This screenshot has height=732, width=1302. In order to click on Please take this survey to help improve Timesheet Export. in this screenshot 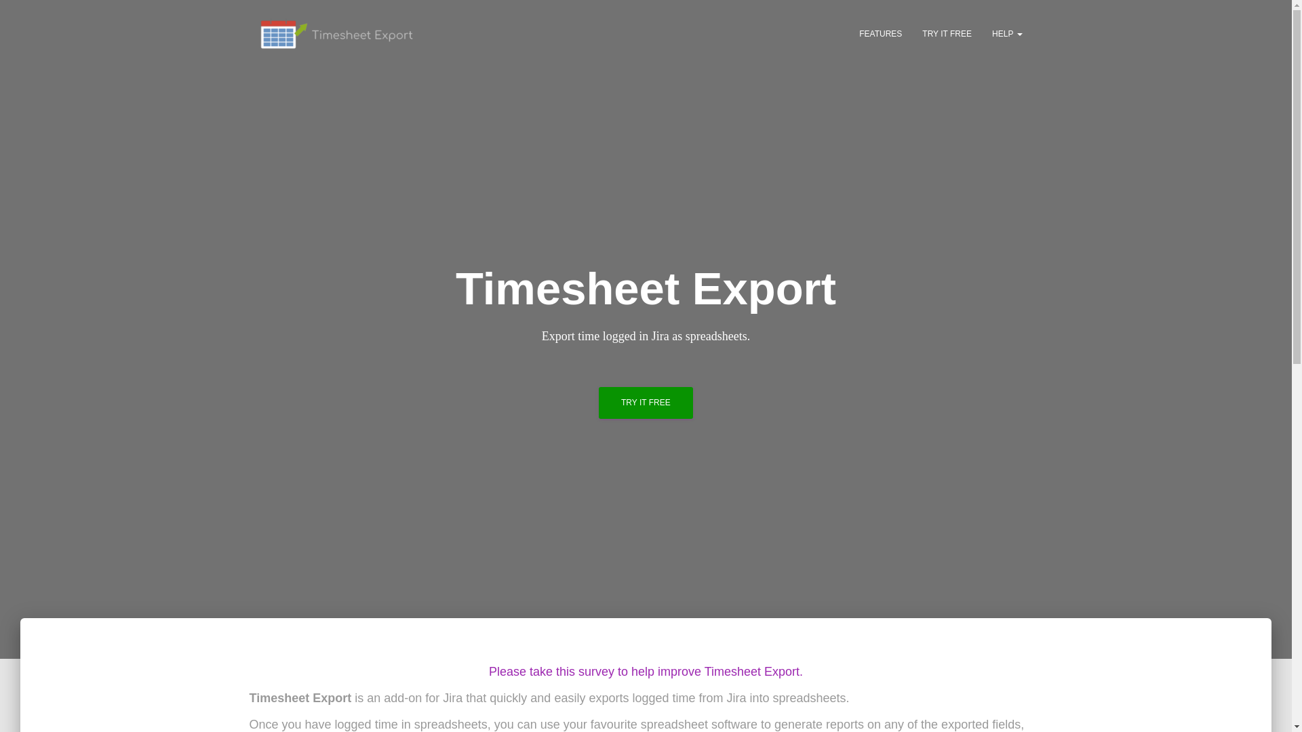, I will do `click(646, 671)`.